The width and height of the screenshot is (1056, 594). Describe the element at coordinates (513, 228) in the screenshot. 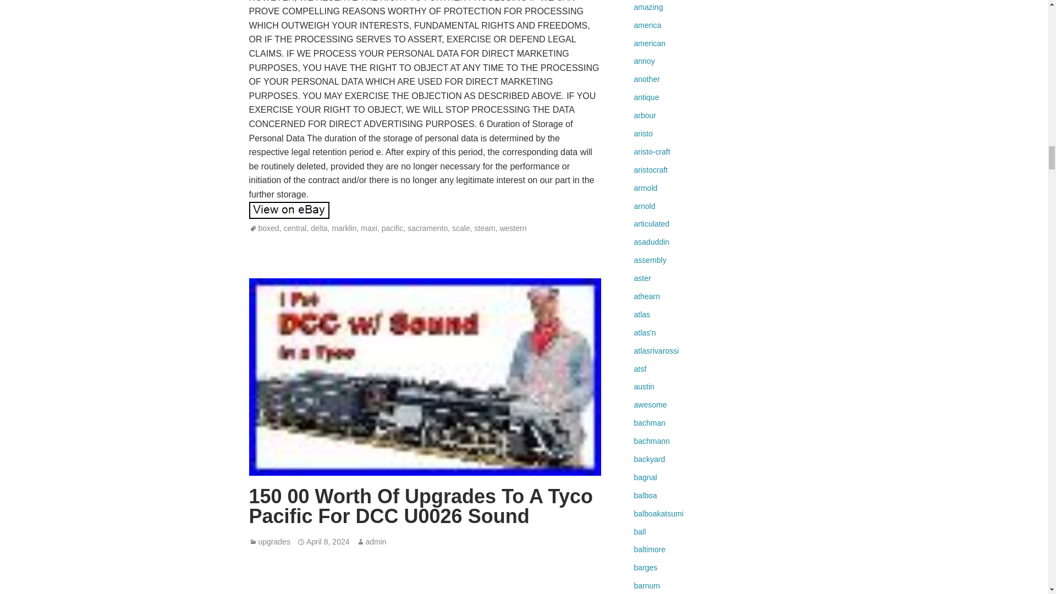

I see `western` at that location.